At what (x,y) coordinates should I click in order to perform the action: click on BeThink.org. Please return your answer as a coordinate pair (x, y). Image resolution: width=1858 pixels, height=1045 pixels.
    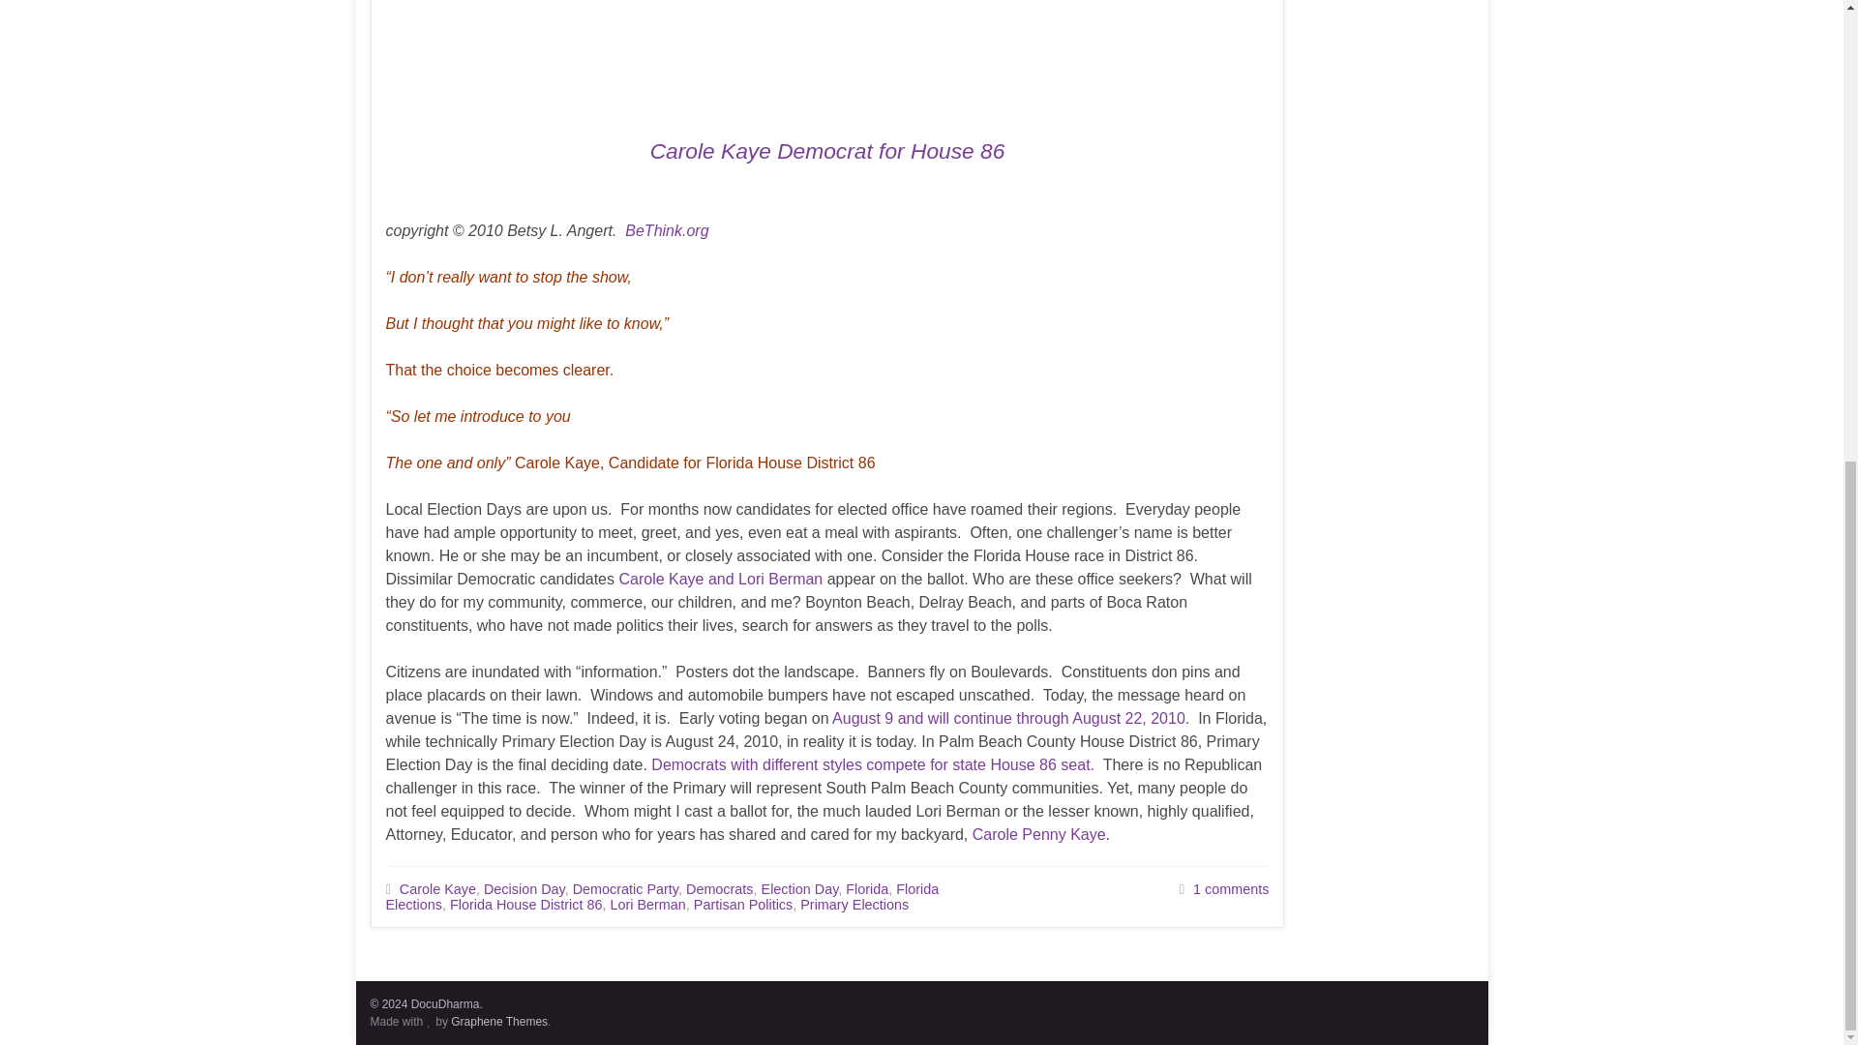
    Looking at the image, I should click on (666, 230).